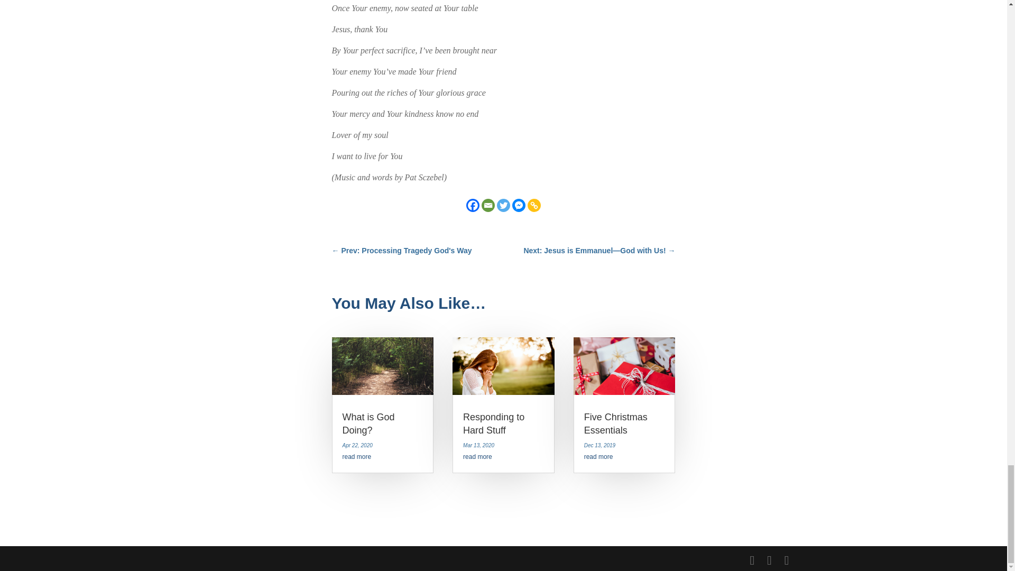 The height and width of the screenshot is (571, 1015). Describe the element at coordinates (494, 423) in the screenshot. I see `Responding to Hard Stuff` at that location.